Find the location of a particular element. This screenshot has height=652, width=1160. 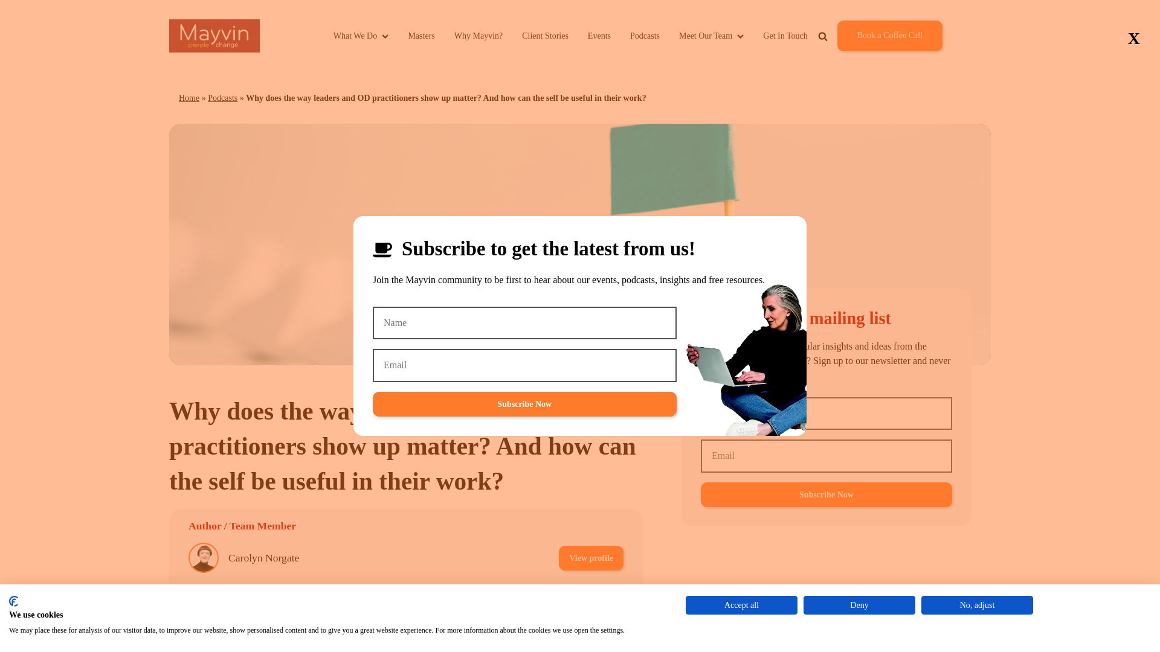

Martin Saville is located at coordinates (259, 600).